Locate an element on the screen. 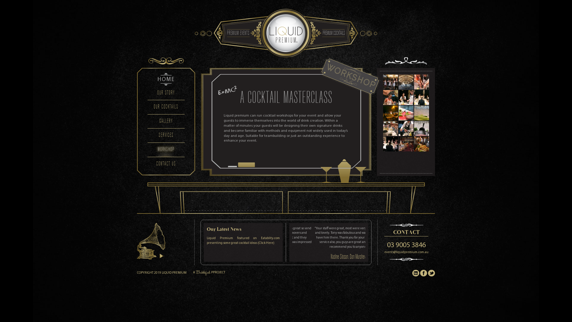 This screenshot has height=322, width=572. WORKSHOP is located at coordinates (166, 150).